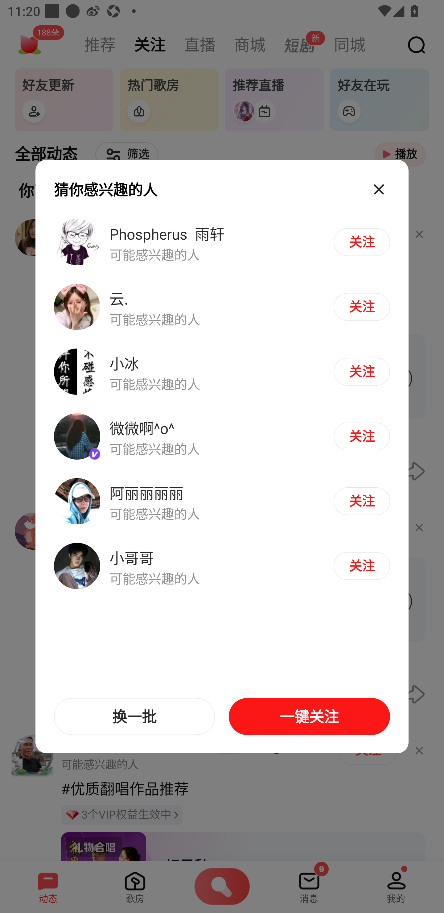 This screenshot has height=913, width=444. What do you see at coordinates (361, 371) in the screenshot?
I see `关注 按钮` at bounding box center [361, 371].